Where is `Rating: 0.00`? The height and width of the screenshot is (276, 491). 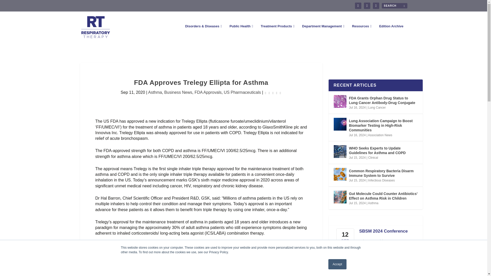 Rating: 0.00 is located at coordinates (273, 93).